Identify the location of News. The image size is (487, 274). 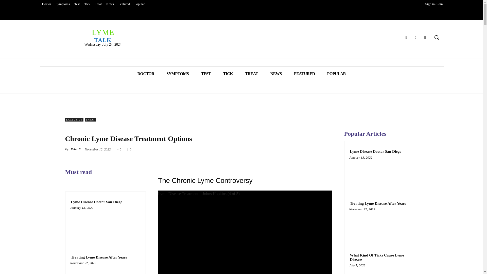
(99, 257).